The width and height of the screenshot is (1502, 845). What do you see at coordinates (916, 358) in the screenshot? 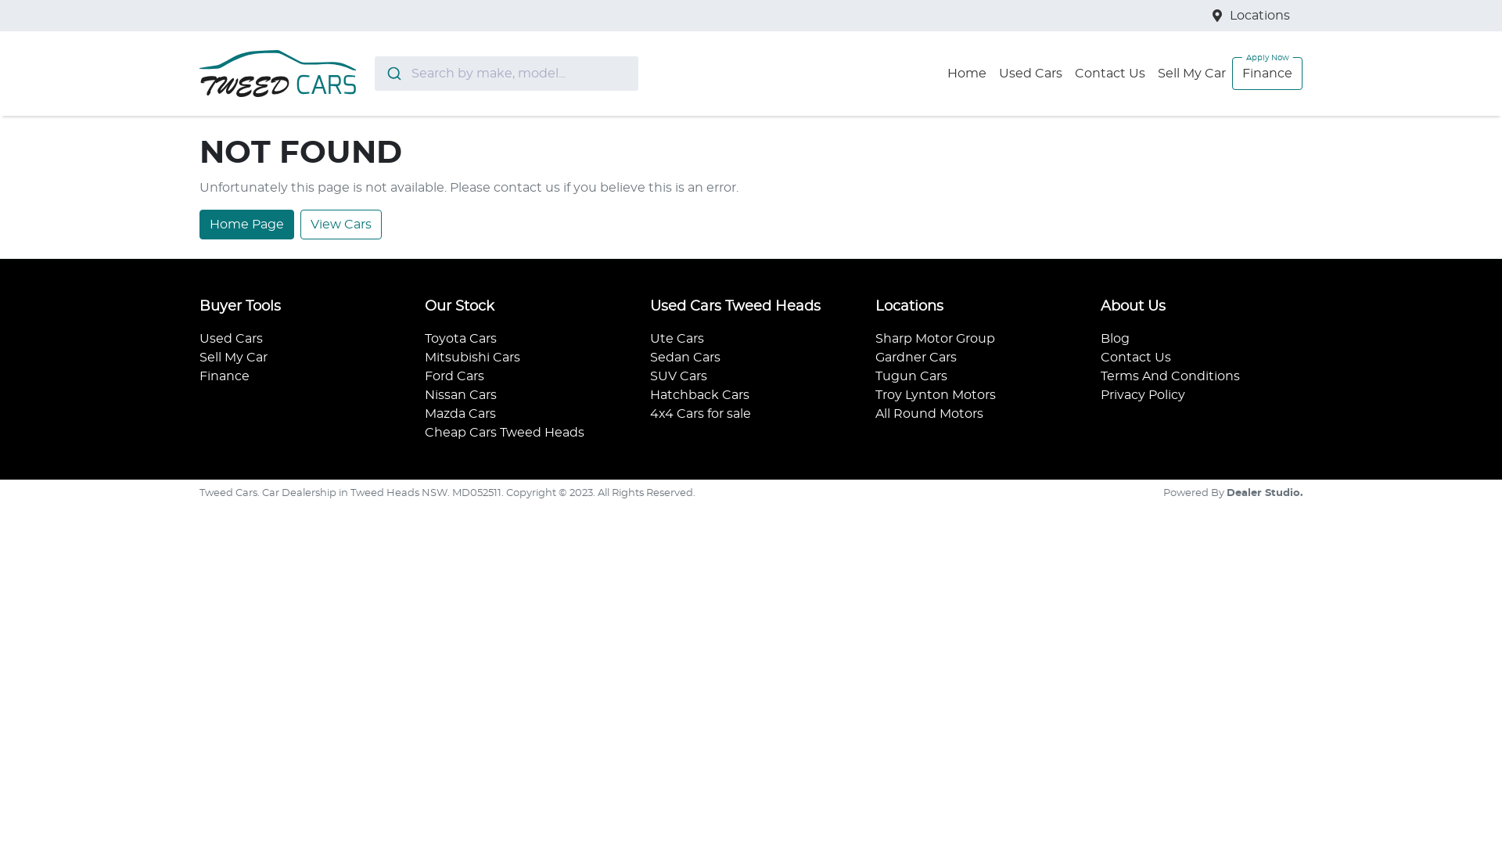
I see `Gardner Cars` at bounding box center [916, 358].